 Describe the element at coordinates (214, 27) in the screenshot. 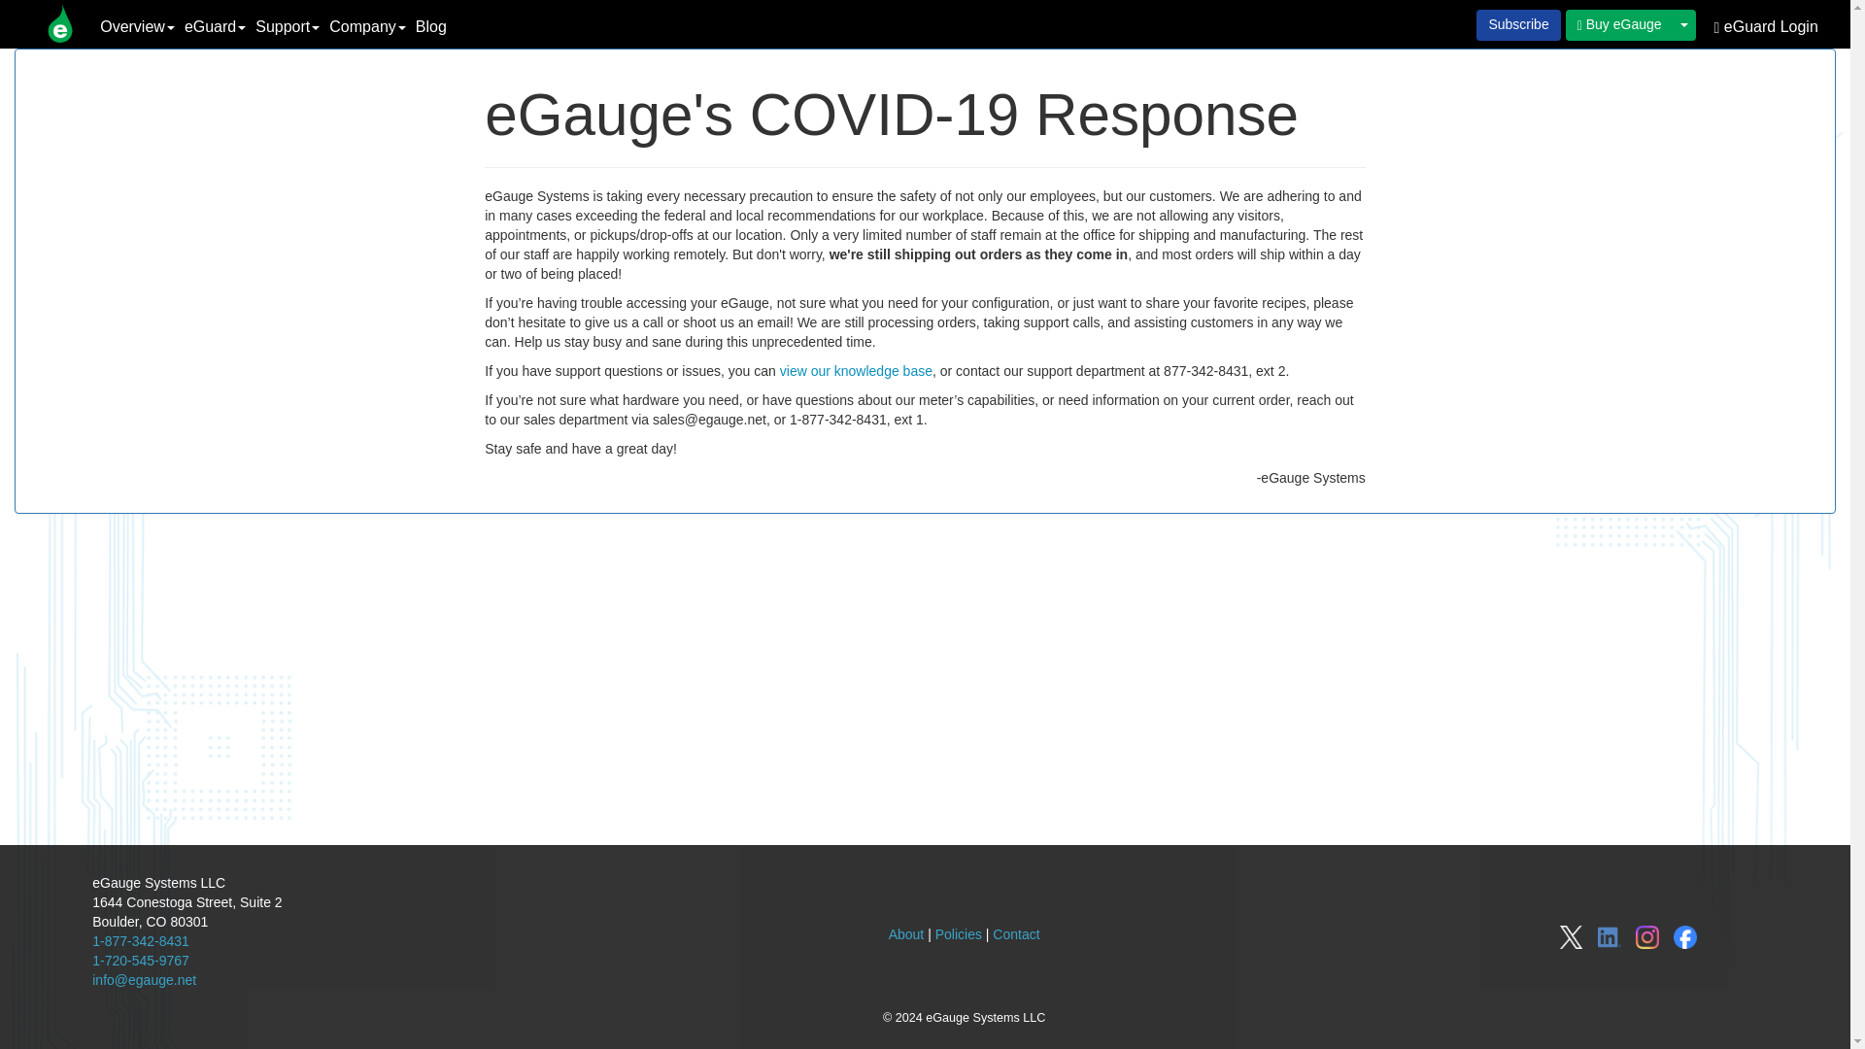

I see `eGuard` at that location.